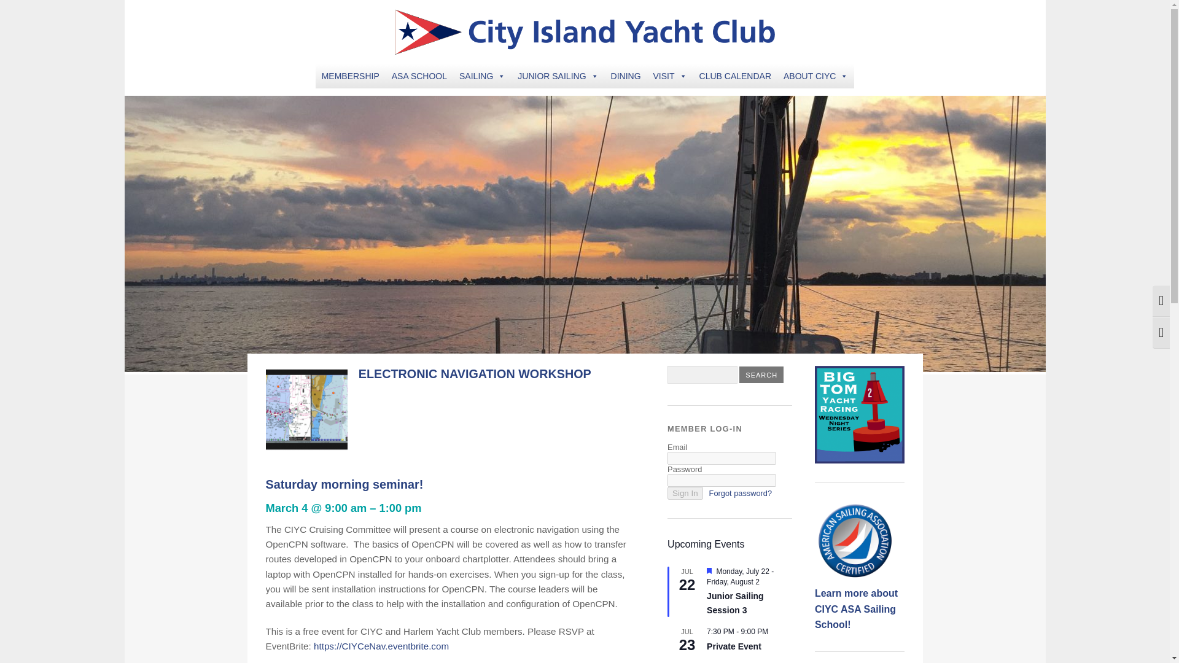 The height and width of the screenshot is (663, 1179). What do you see at coordinates (558, 76) in the screenshot?
I see `JUNIOR SAILING` at bounding box center [558, 76].